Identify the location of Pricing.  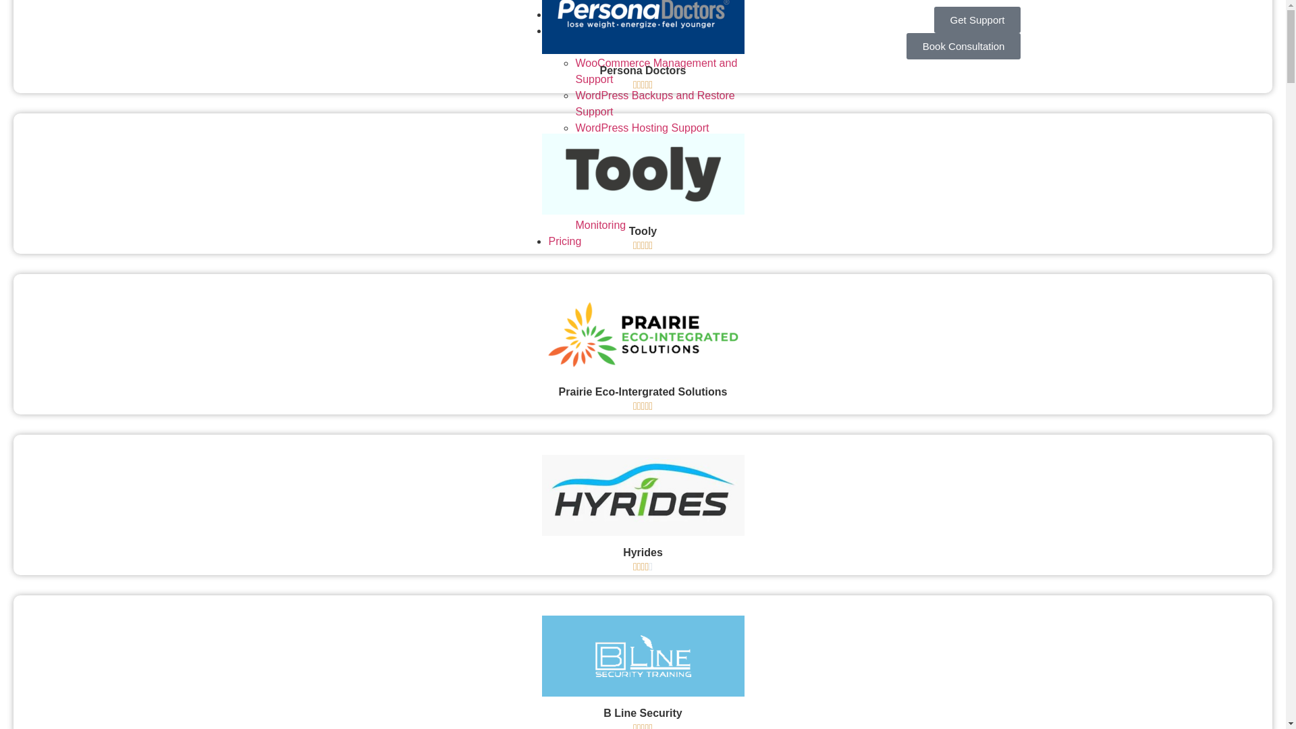
(564, 242).